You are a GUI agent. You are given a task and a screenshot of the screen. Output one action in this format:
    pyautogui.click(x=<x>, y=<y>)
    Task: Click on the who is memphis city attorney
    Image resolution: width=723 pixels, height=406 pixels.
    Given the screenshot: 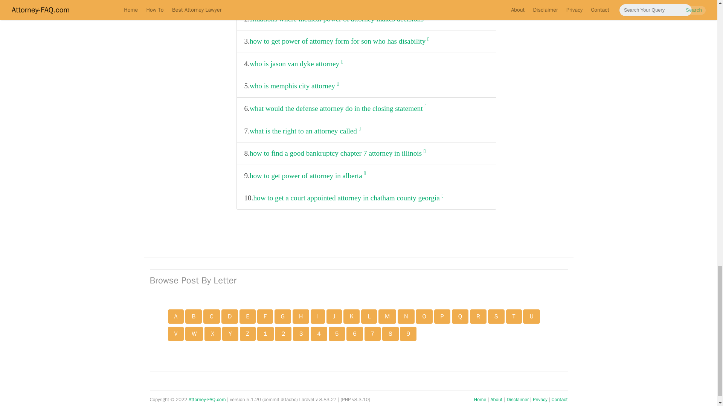 What is the action you would take?
    pyautogui.click(x=294, y=86)
    